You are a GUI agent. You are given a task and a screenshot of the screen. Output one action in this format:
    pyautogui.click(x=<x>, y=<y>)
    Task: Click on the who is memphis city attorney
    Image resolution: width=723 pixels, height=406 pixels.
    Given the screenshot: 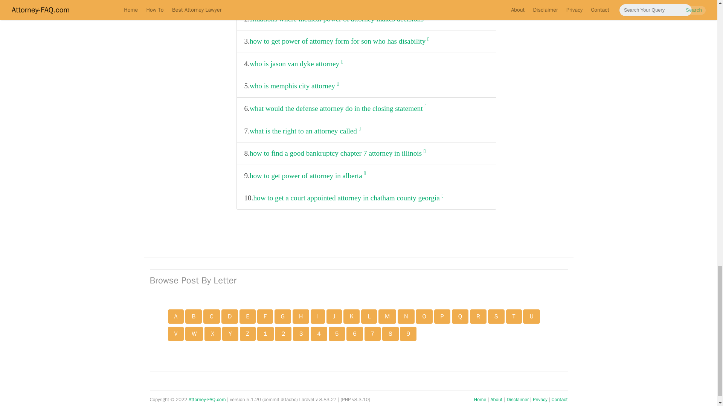 What is the action you would take?
    pyautogui.click(x=294, y=86)
    